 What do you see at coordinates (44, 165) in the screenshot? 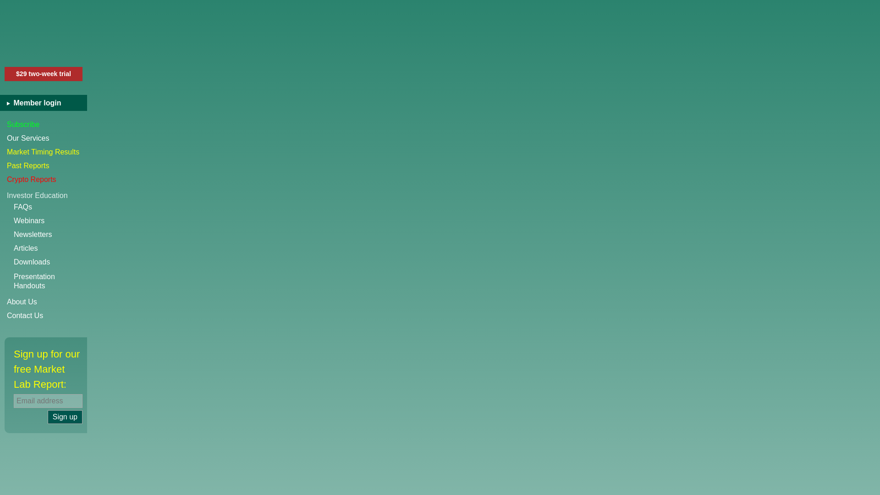
I see `Past Reports` at bounding box center [44, 165].